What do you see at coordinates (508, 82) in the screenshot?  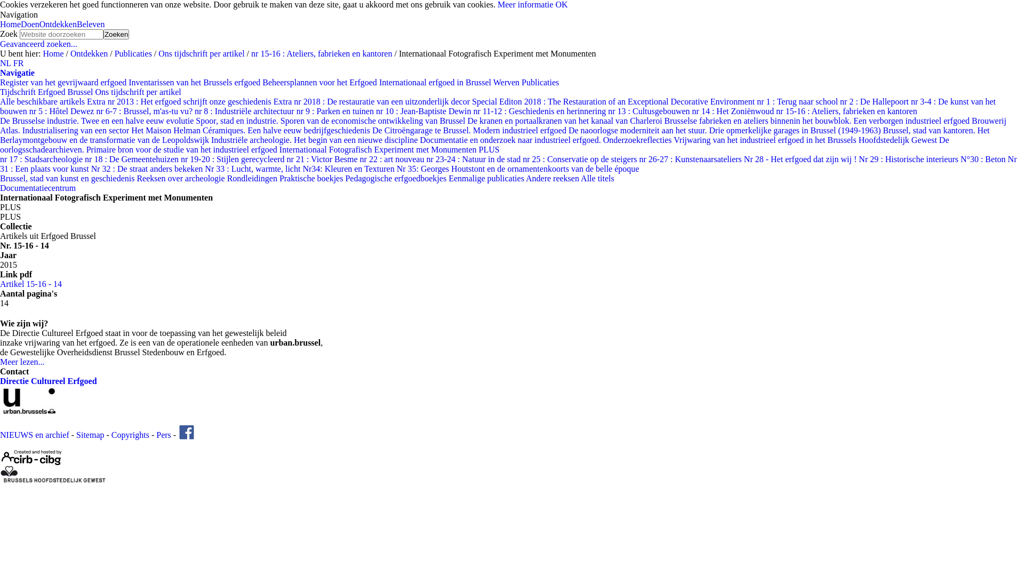 I see `Werven` at bounding box center [508, 82].